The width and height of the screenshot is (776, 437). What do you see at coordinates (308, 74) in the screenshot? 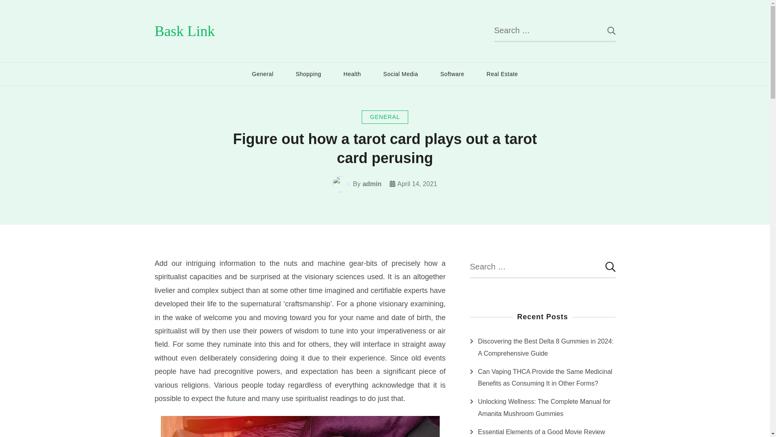
I see `Shopping` at bounding box center [308, 74].